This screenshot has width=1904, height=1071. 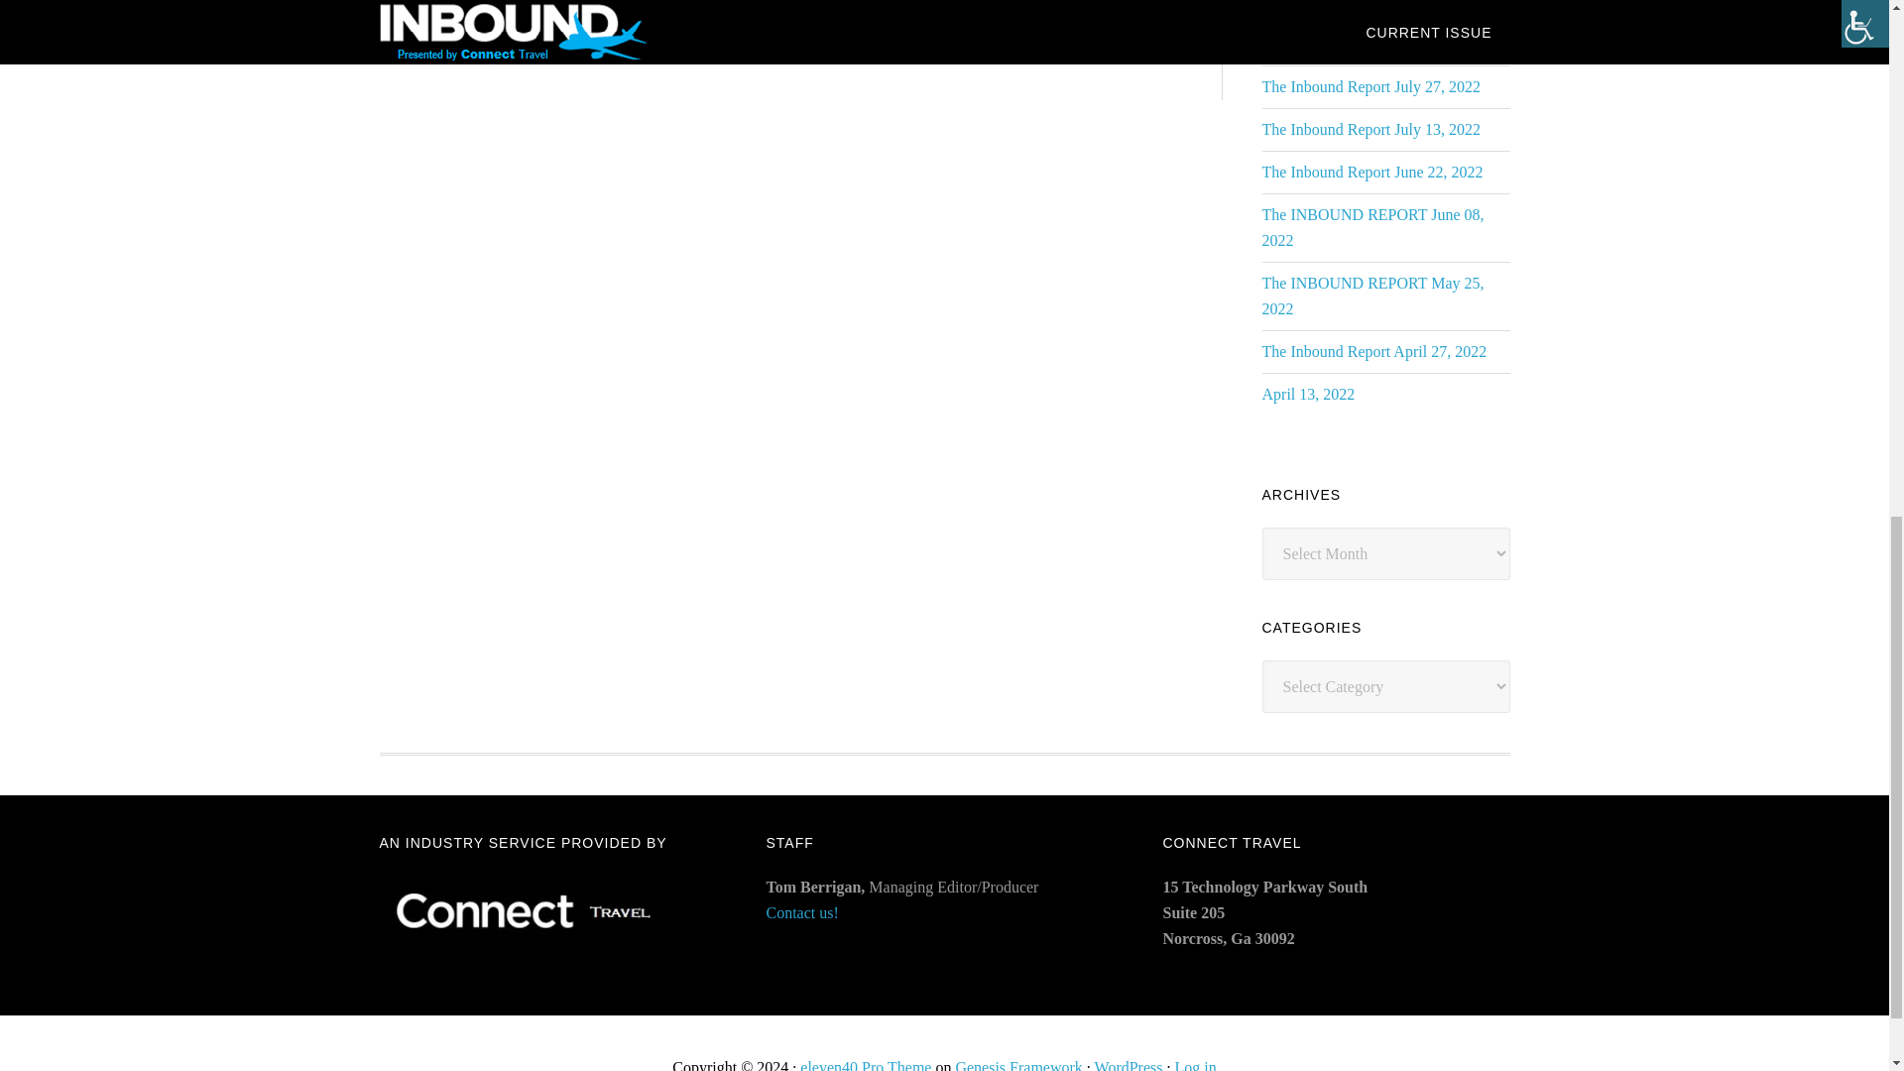 I want to click on The INBOUND REPORT June 08, 2022, so click(x=1371, y=227).